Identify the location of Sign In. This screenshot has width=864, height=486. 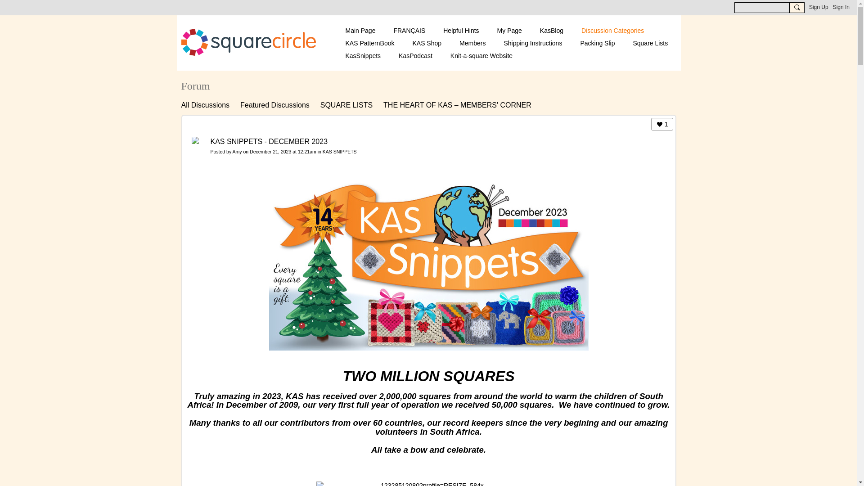
(841, 7).